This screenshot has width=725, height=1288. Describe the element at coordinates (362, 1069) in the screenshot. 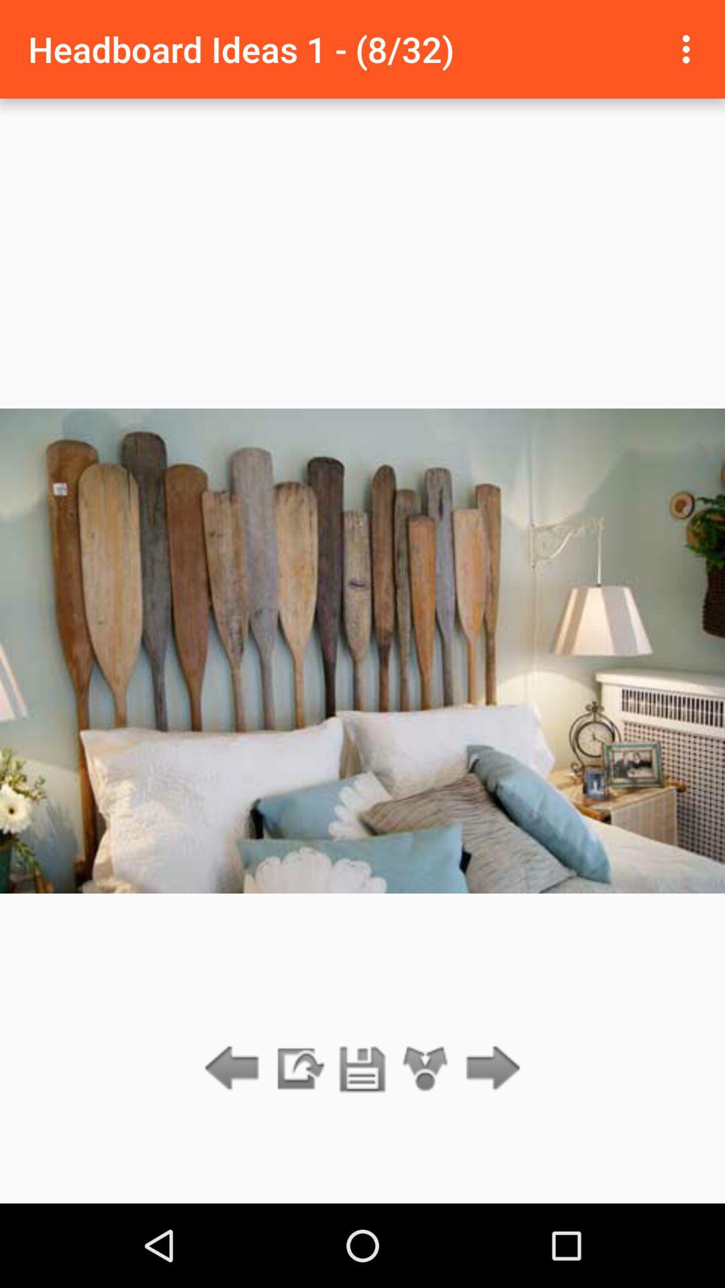

I see `save image` at that location.